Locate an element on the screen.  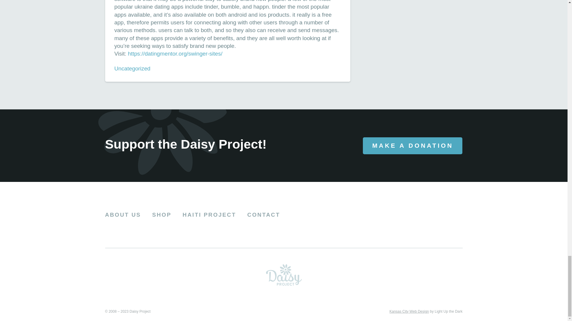
Uncategorized is located at coordinates (132, 68).